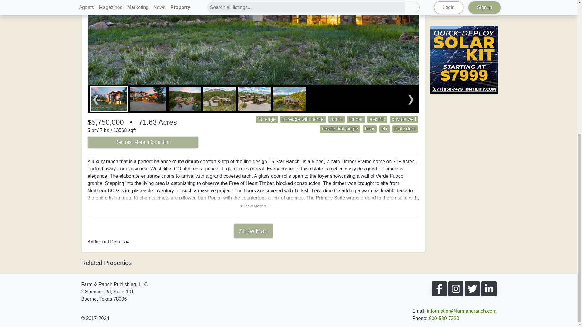 The height and width of the screenshot is (327, 582). What do you see at coordinates (356, 119) in the screenshot?
I see `timber` at bounding box center [356, 119].